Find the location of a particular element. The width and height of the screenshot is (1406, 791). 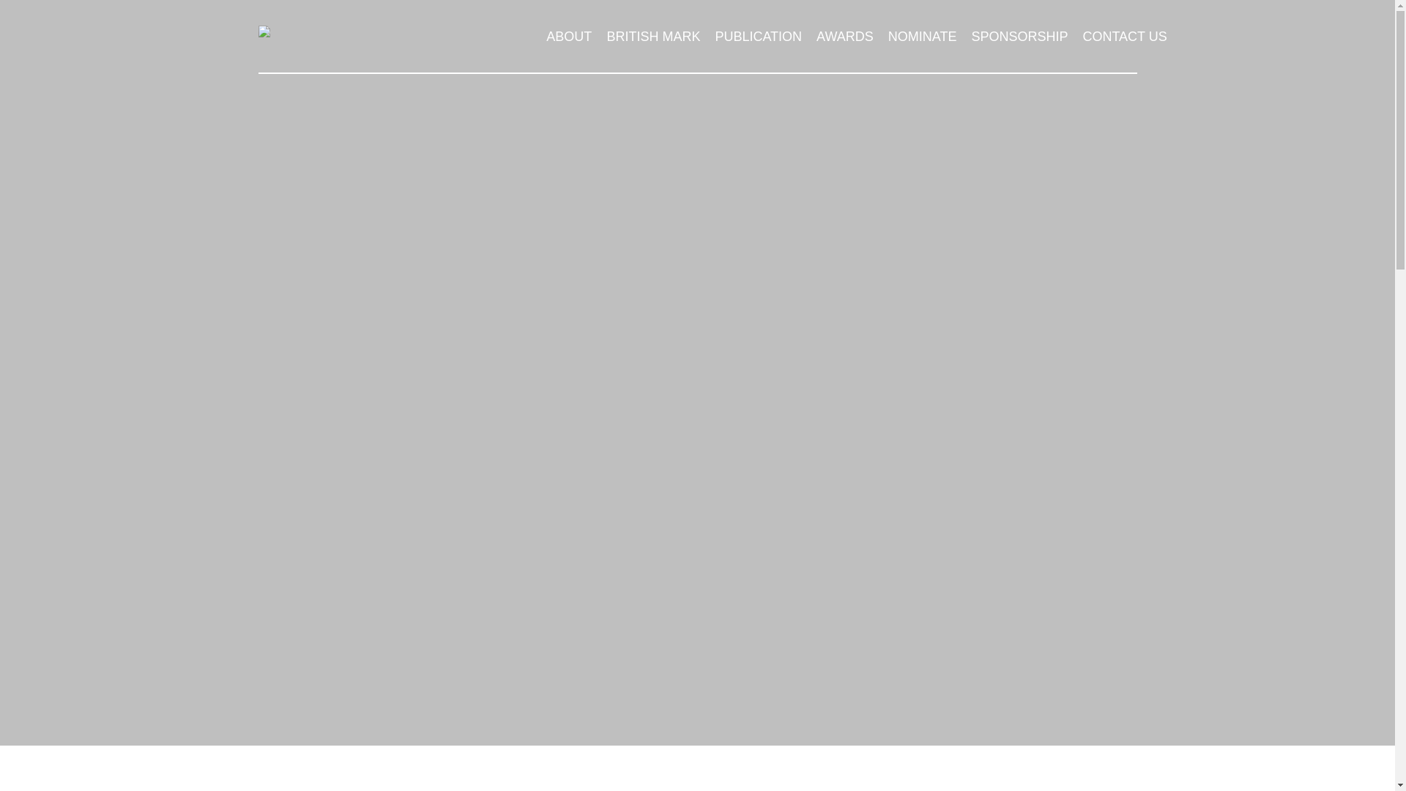

BRITISH MARK is located at coordinates (652, 37).